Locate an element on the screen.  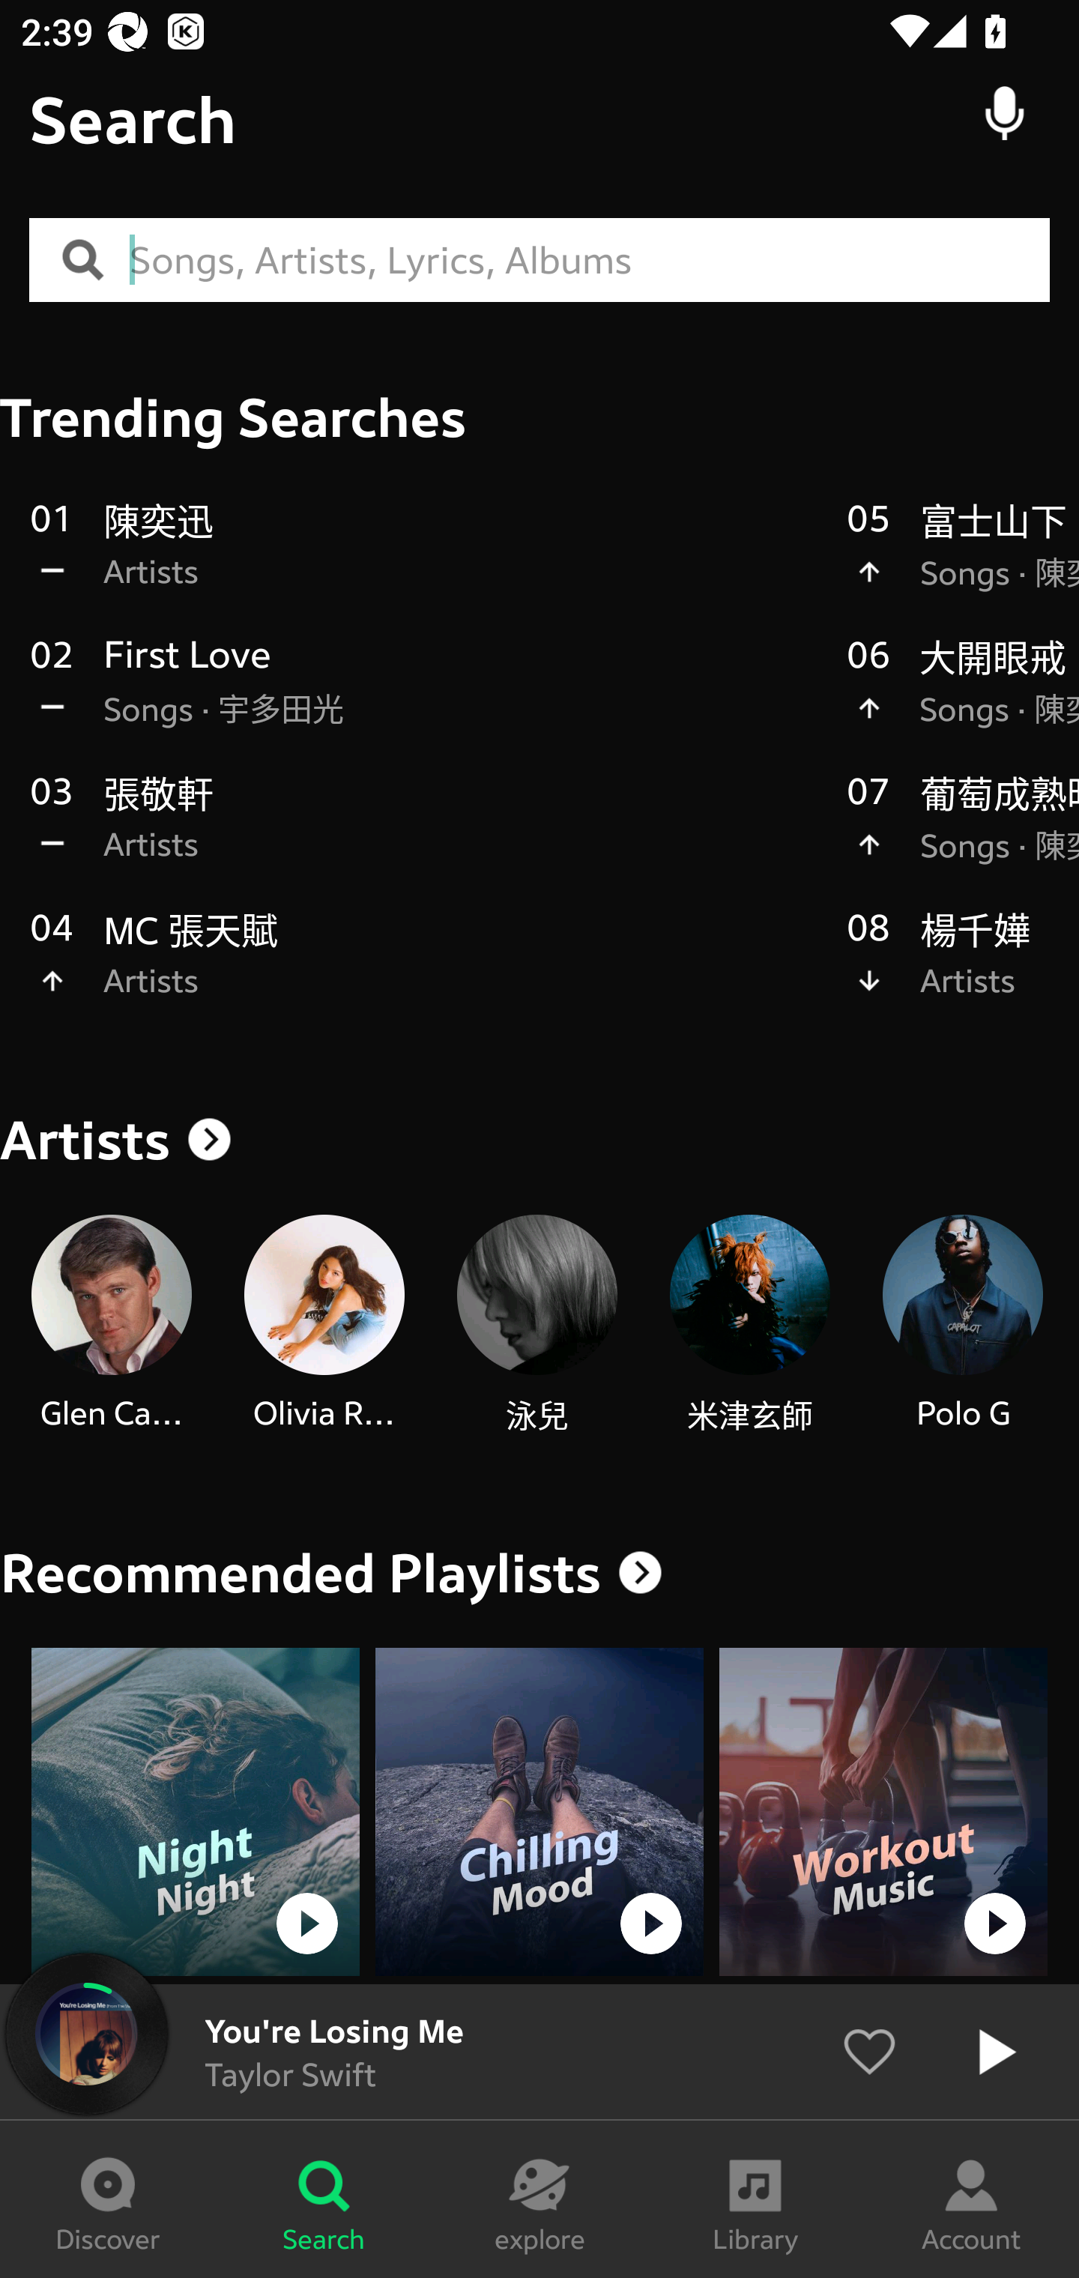
泳兒 is located at coordinates (537, 1326).